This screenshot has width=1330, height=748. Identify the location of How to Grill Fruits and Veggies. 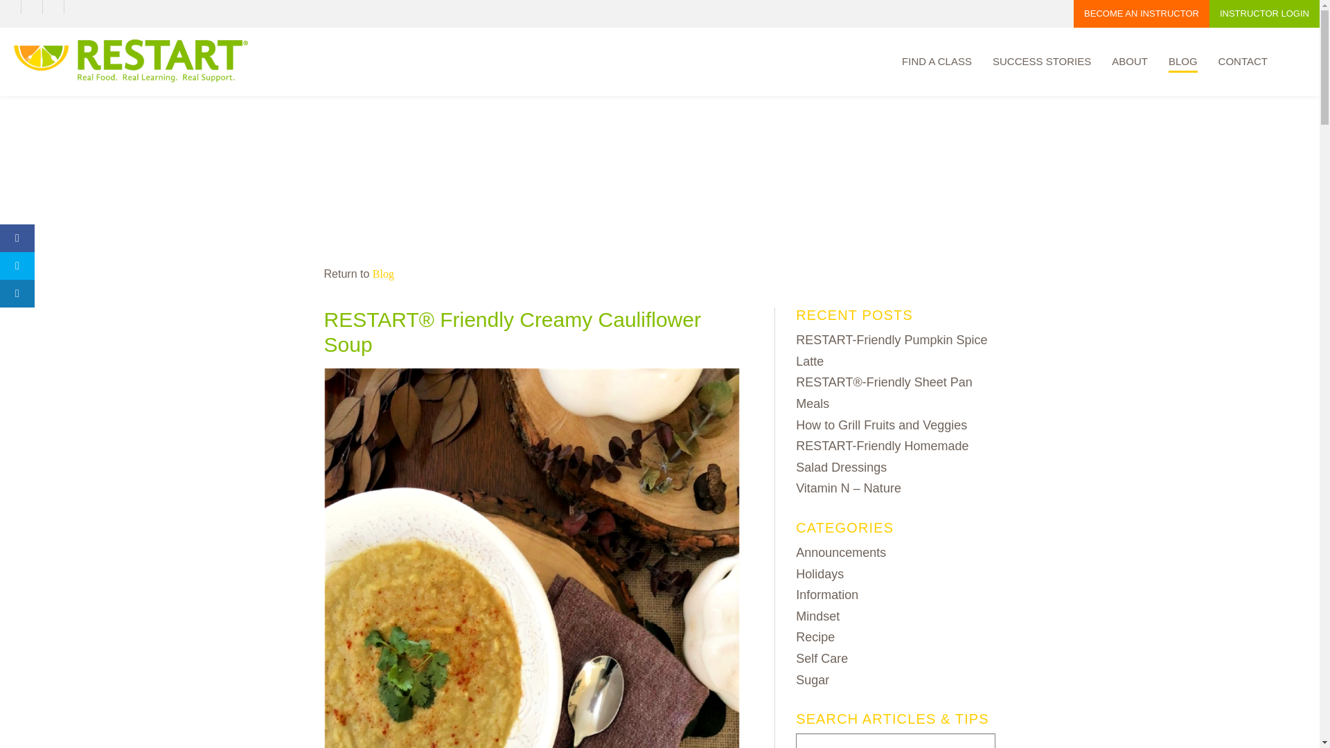
(881, 425).